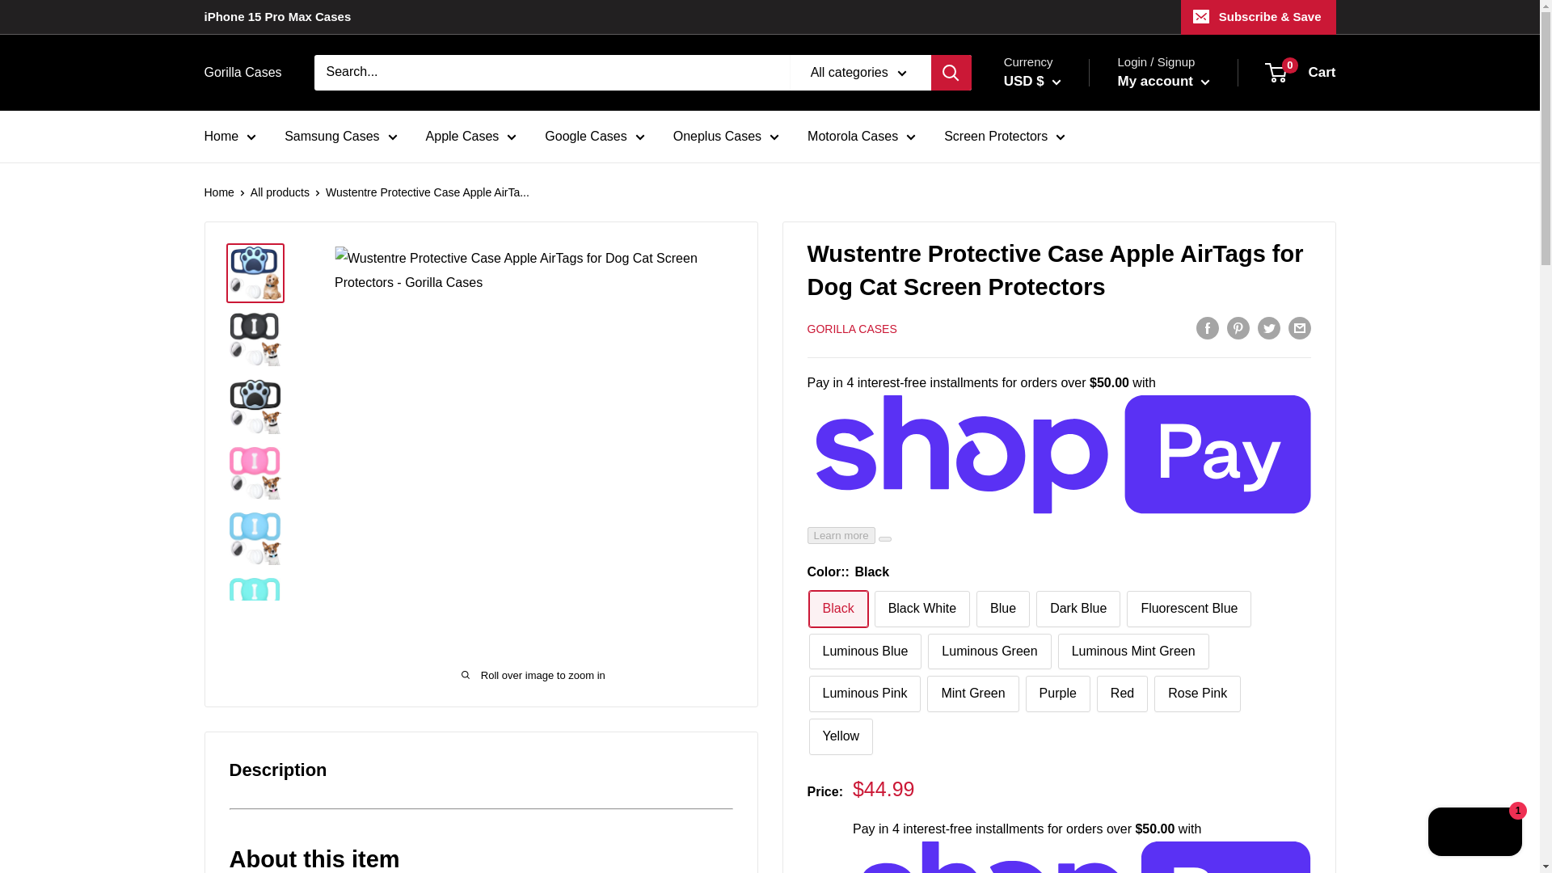 The image size is (1552, 873). Describe the element at coordinates (1058, 694) in the screenshot. I see `Purple` at that location.